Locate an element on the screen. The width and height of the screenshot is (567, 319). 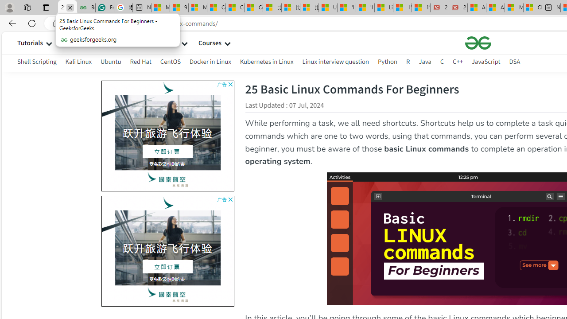
Ubuntu is located at coordinates (111, 61).